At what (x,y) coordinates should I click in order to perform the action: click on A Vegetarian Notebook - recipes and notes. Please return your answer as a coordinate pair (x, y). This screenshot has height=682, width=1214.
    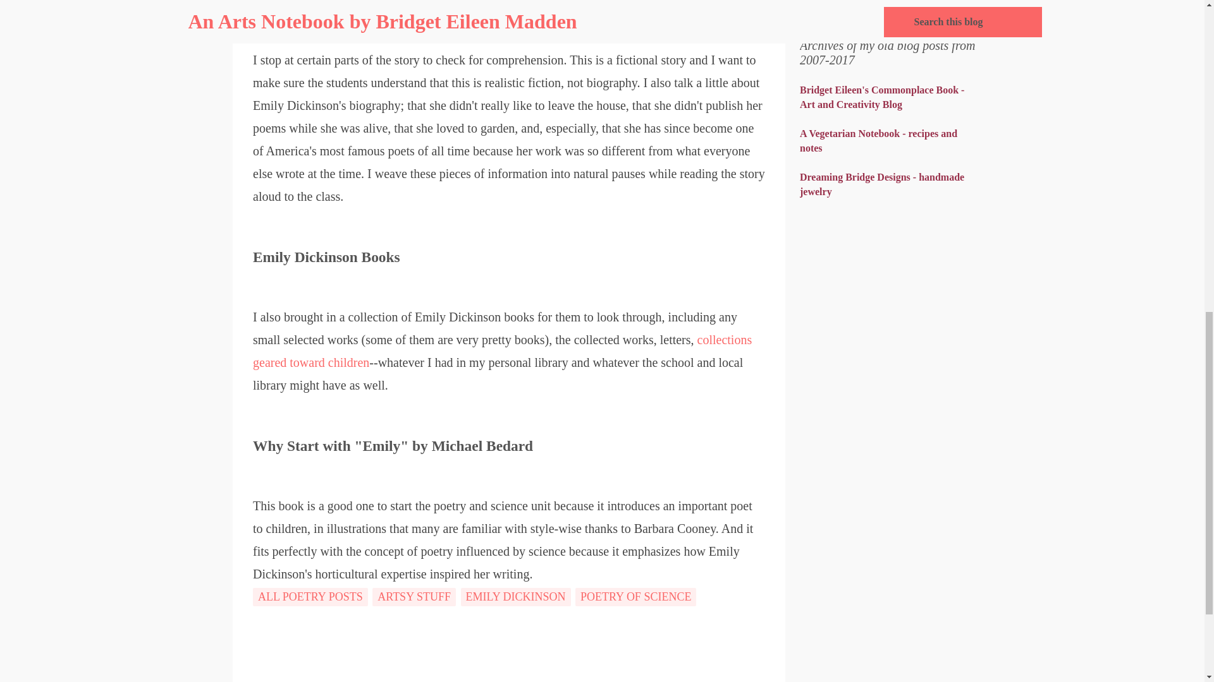
    Looking at the image, I should click on (879, 141).